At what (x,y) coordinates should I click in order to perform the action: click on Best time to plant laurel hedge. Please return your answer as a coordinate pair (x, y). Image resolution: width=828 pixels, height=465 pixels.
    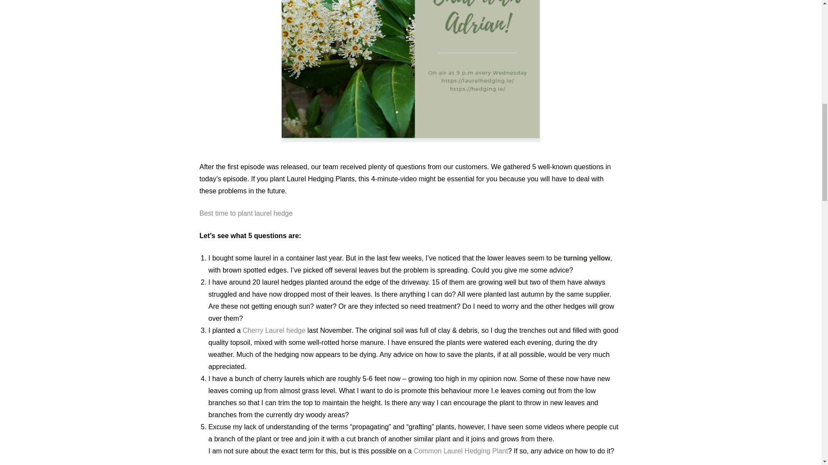
    Looking at the image, I should click on (246, 214).